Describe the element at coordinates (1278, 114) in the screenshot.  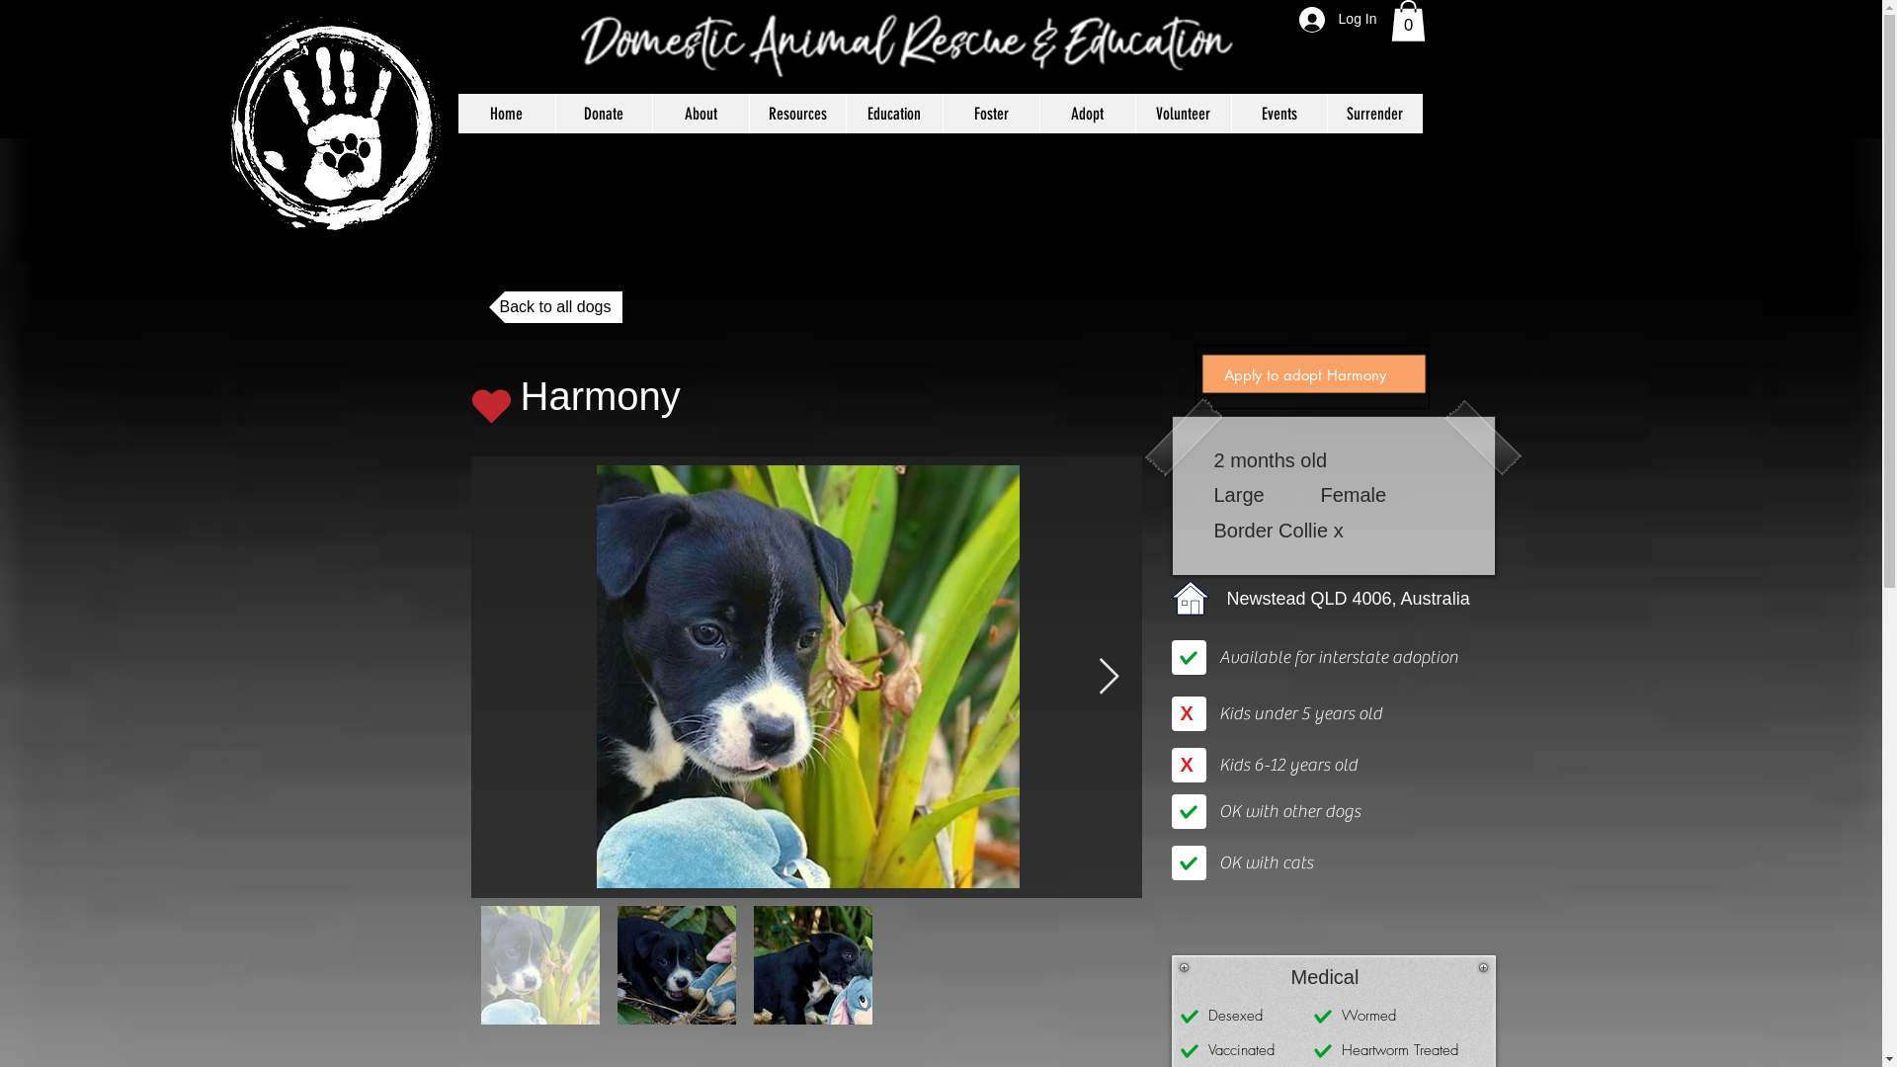
I see `Events` at that location.